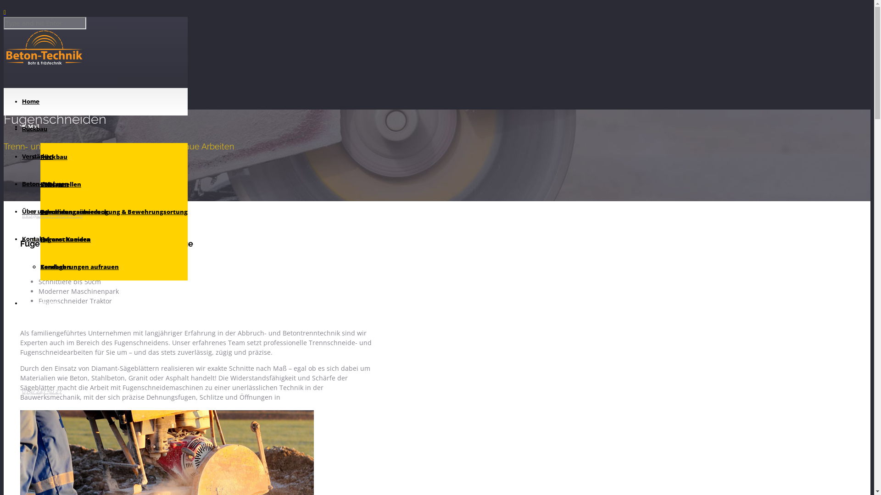  Describe the element at coordinates (51, 184) in the screenshot. I see `Bohren` at that location.